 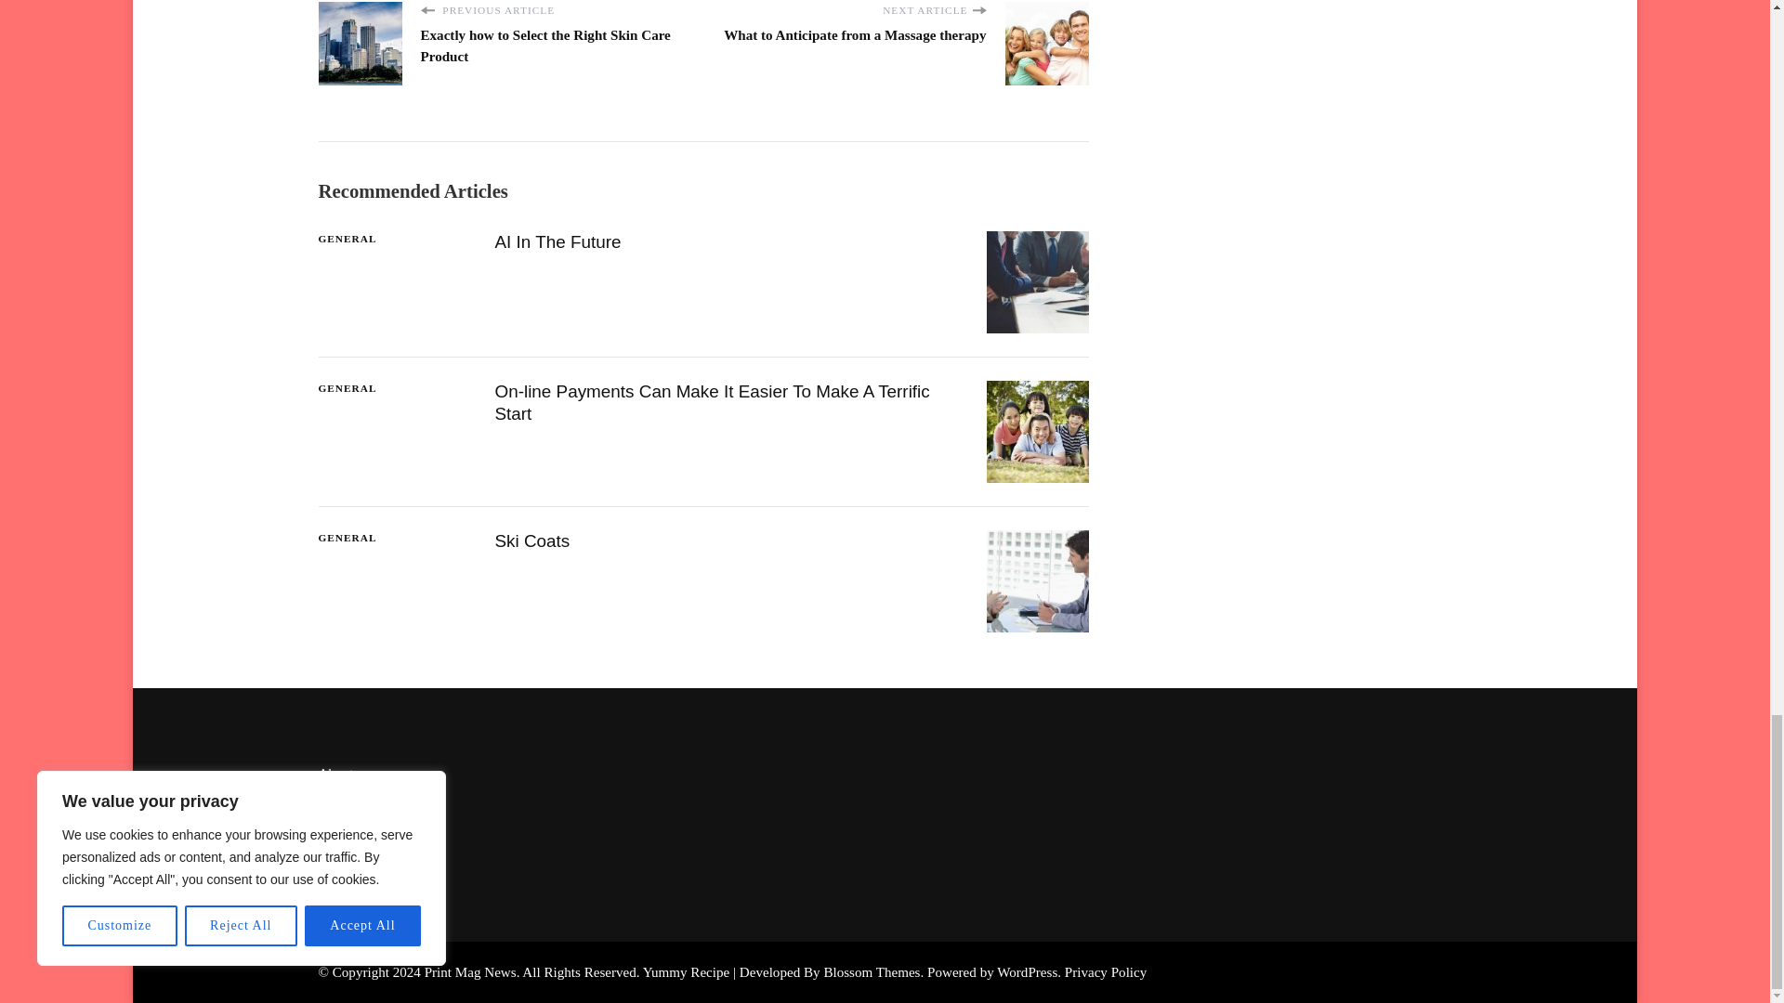 What do you see at coordinates (347, 239) in the screenshot?
I see `GENERAL` at bounding box center [347, 239].